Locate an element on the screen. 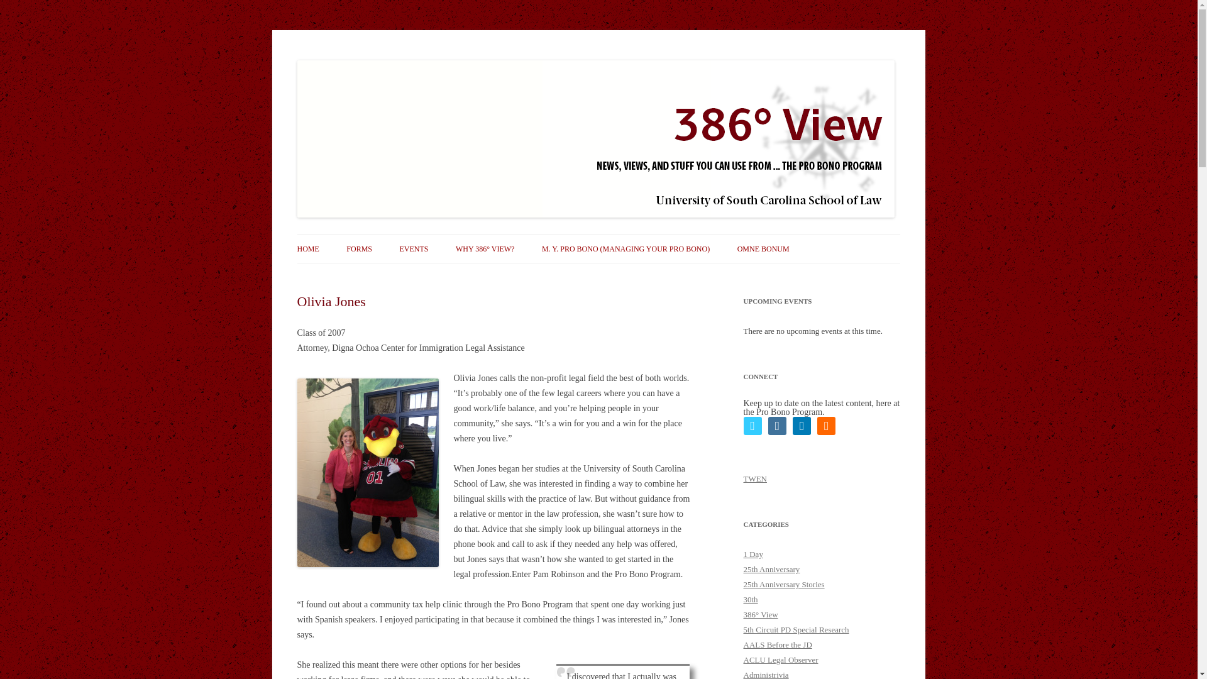 The width and height of the screenshot is (1207, 679). ALUMNI CONTACT is located at coordinates (409, 275).